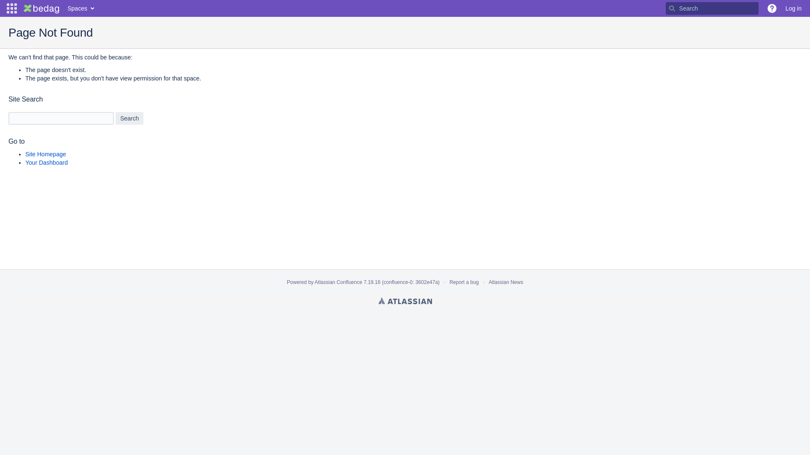 The width and height of the screenshot is (810, 455). What do you see at coordinates (712, 8) in the screenshot?
I see ` (Type 'g' then 'g'OR '/')` at bounding box center [712, 8].